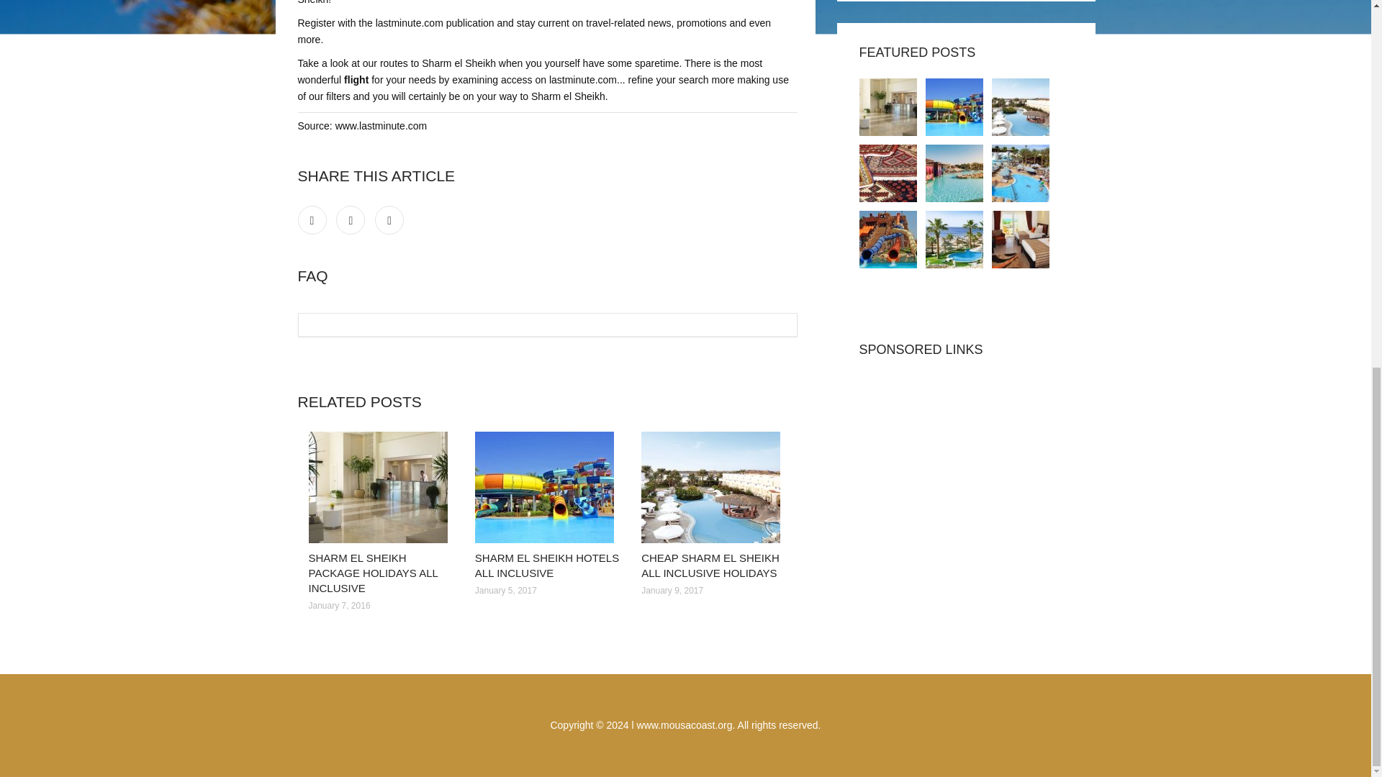 Image resolution: width=1382 pixels, height=777 pixels. What do you see at coordinates (954, 239) in the screenshot?
I see `Hotels, Sharm El Sheikh All Inclusive` at bounding box center [954, 239].